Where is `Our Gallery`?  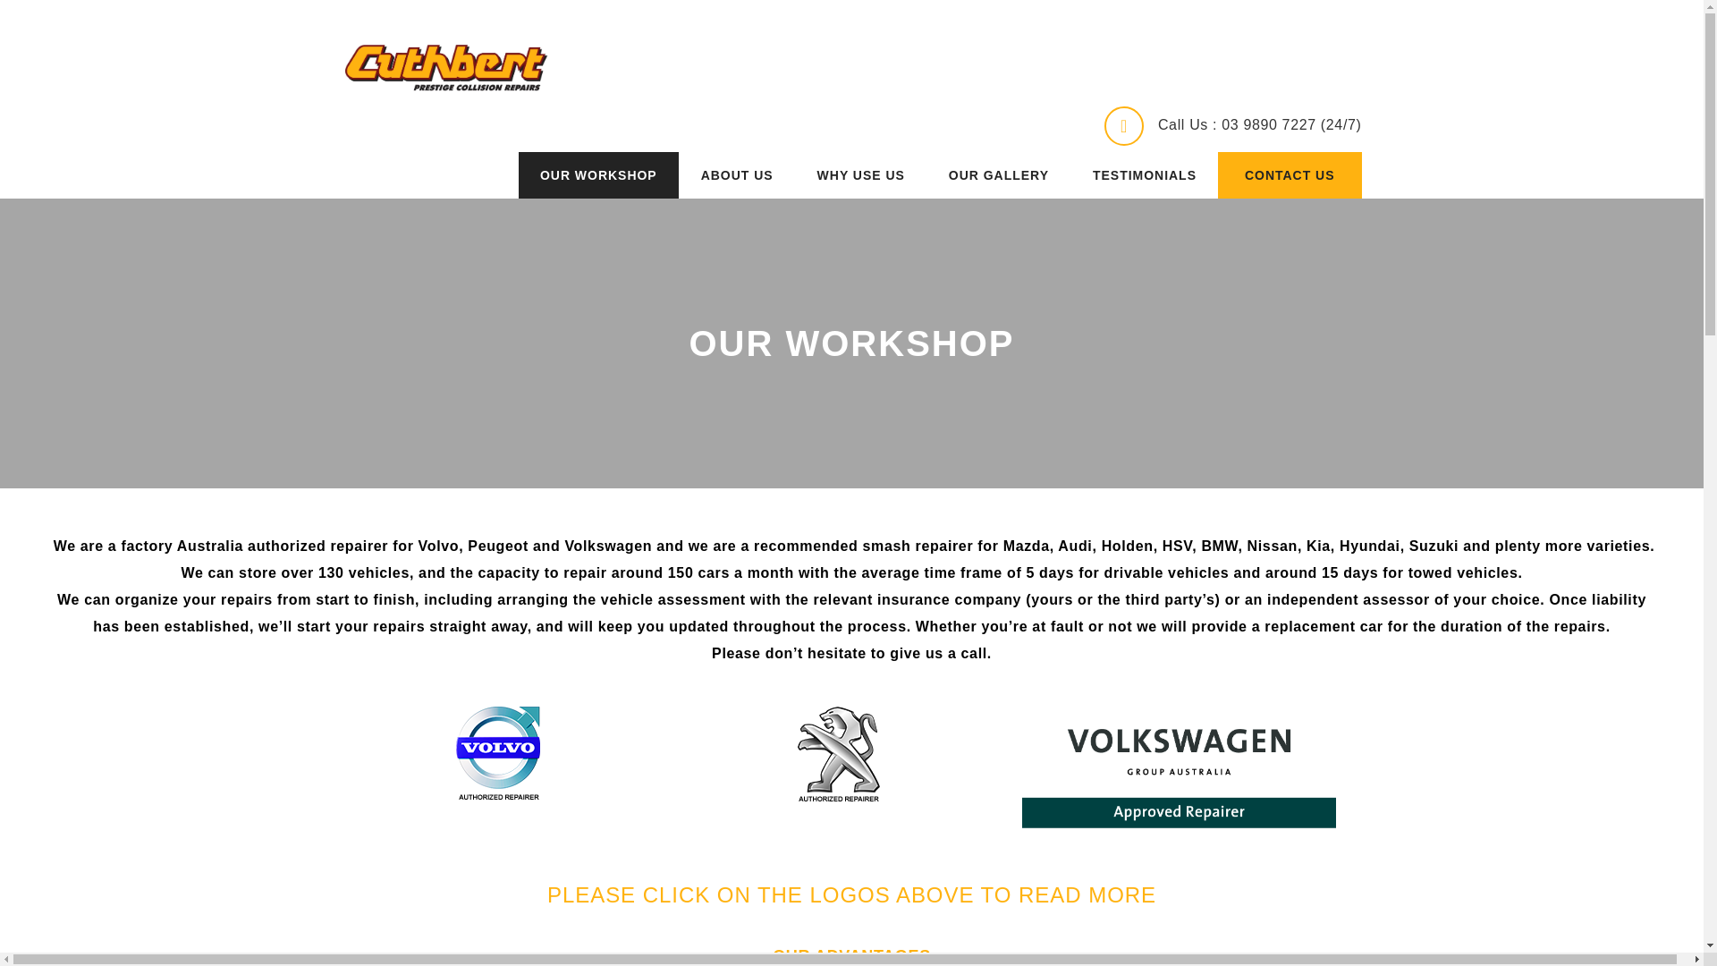 Our Gallery is located at coordinates (998, 175).